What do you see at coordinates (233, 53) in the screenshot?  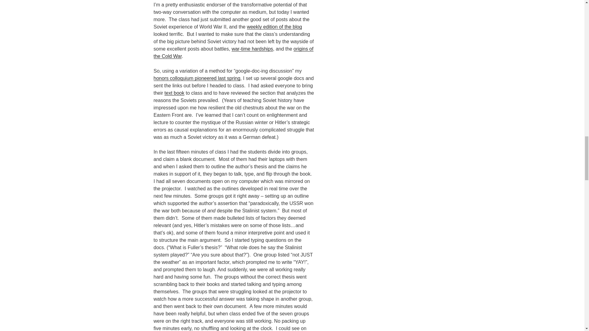 I see `origins of the Cold War` at bounding box center [233, 53].